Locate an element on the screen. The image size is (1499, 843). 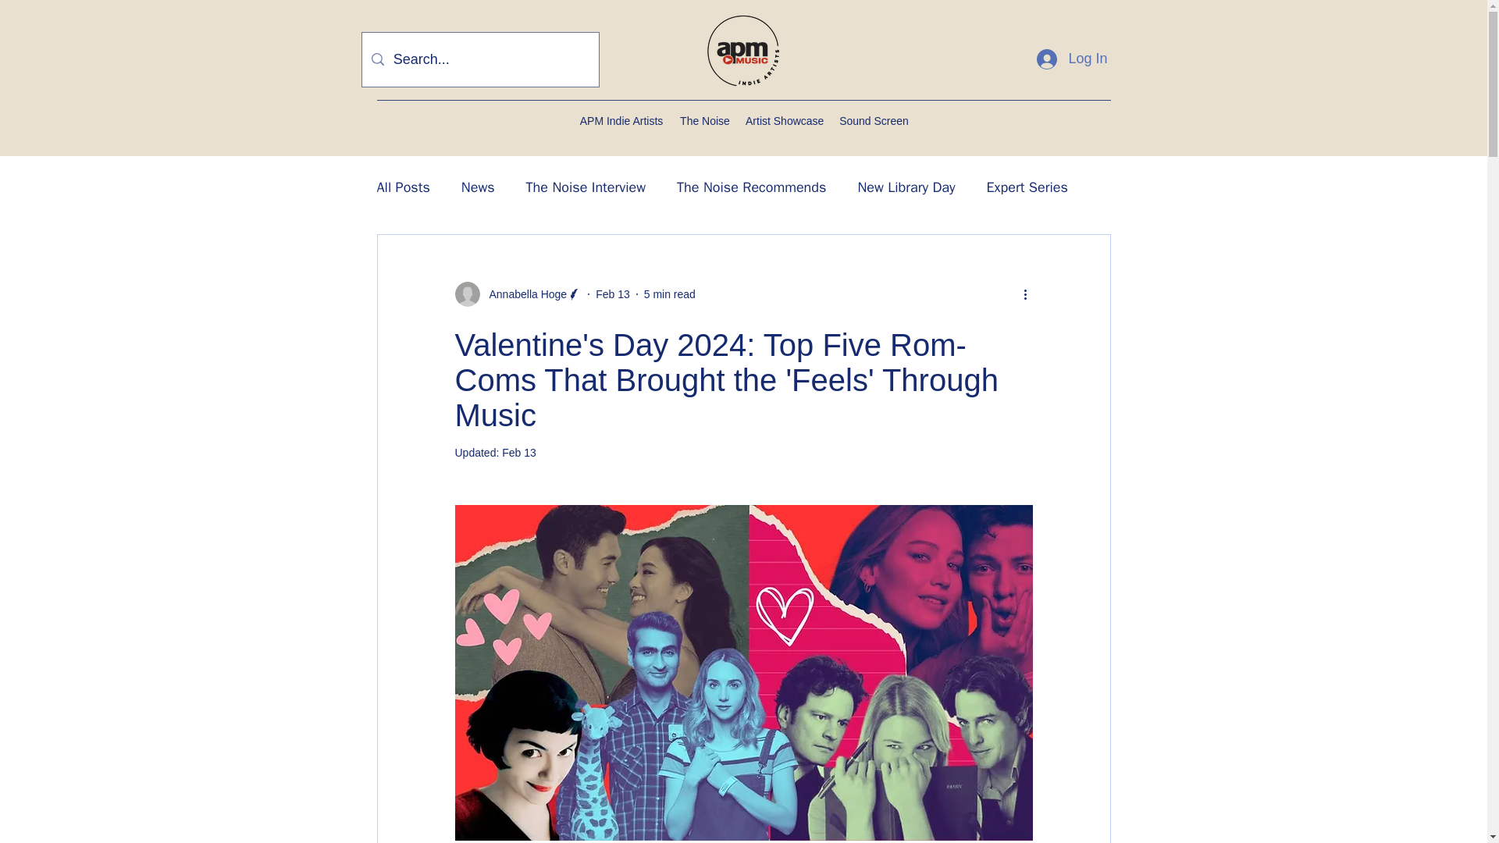
Log In is located at coordinates (1071, 59).